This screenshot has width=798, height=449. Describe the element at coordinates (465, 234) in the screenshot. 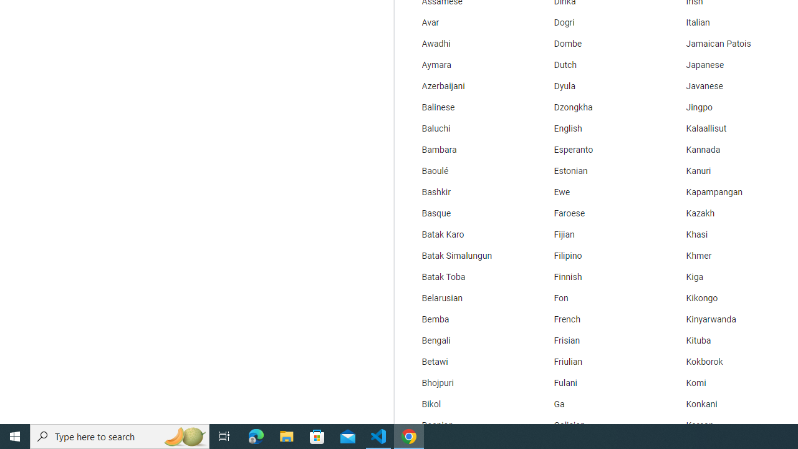

I see `Batak Karo` at that location.